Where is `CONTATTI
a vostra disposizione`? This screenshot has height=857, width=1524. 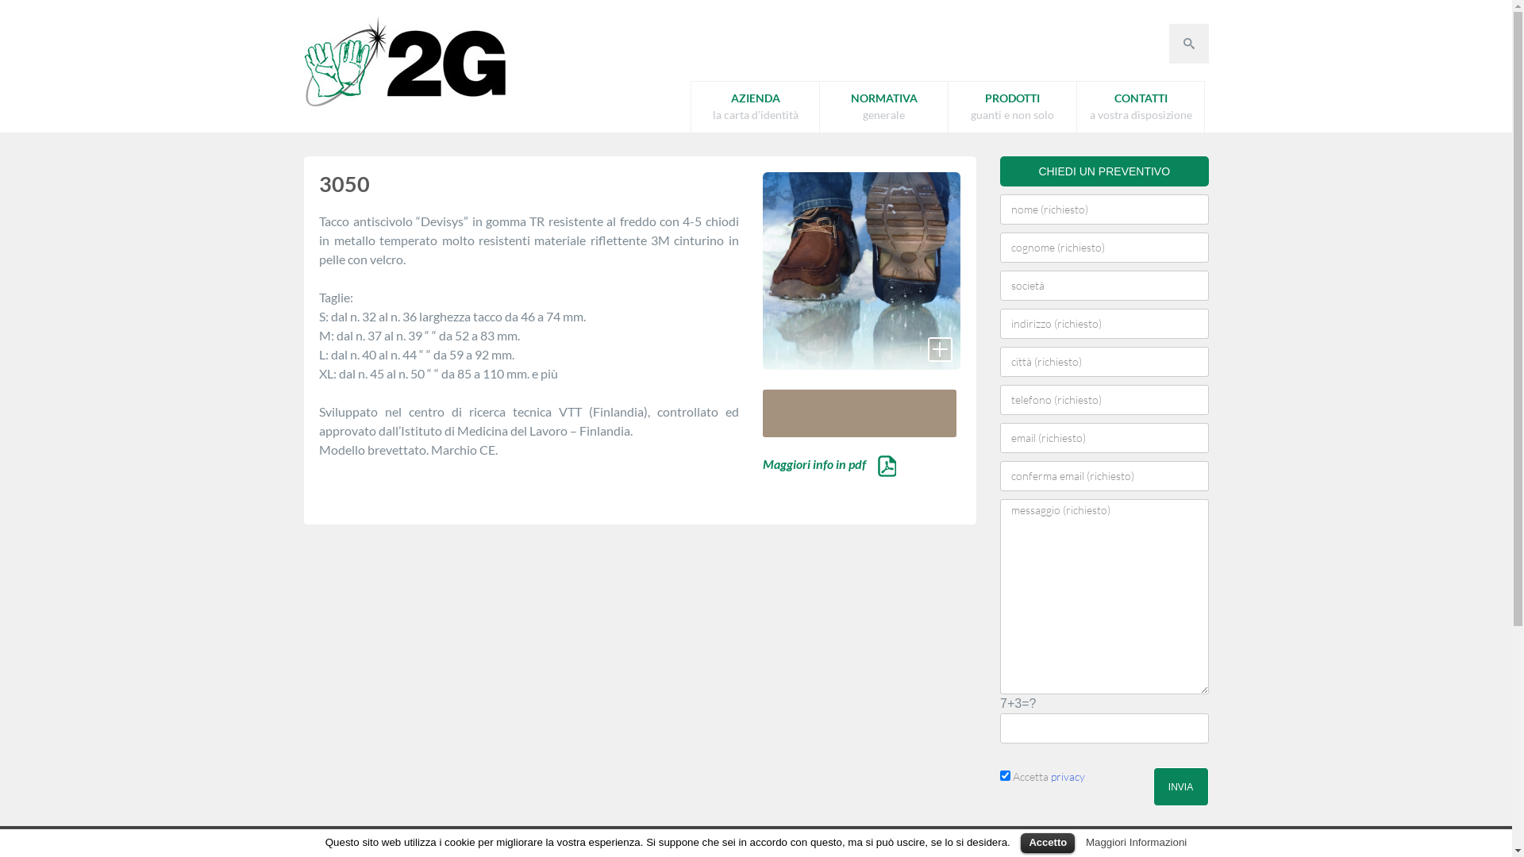
CONTATTI
a vostra disposizione is located at coordinates (1141, 108).